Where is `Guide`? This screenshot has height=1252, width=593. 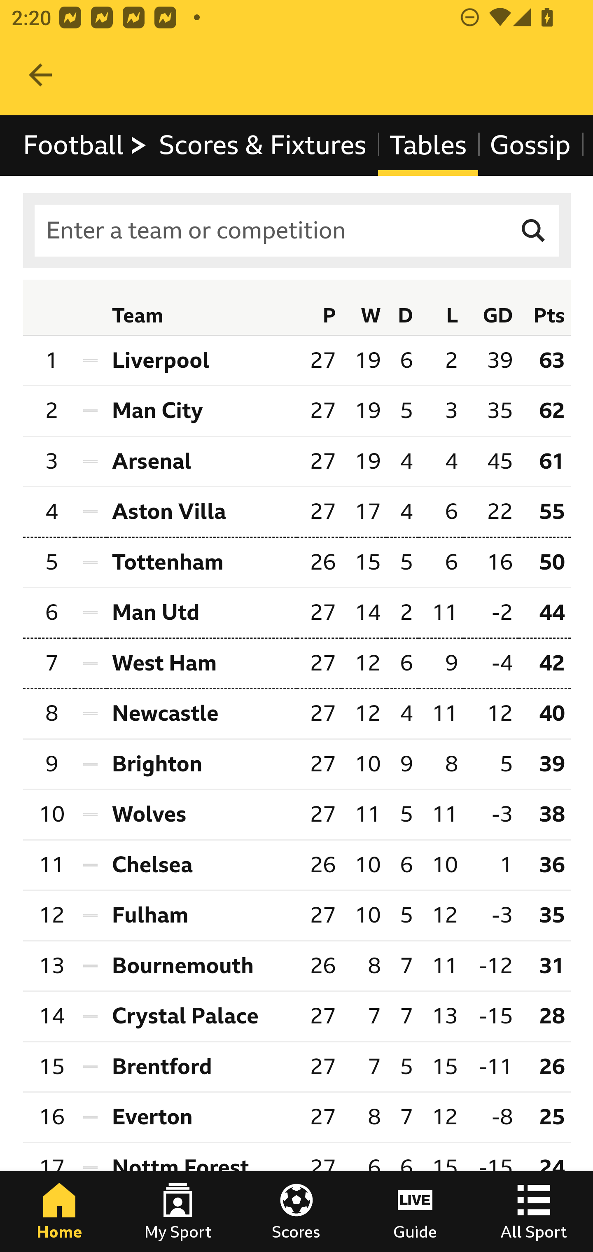 Guide is located at coordinates (415, 1212).